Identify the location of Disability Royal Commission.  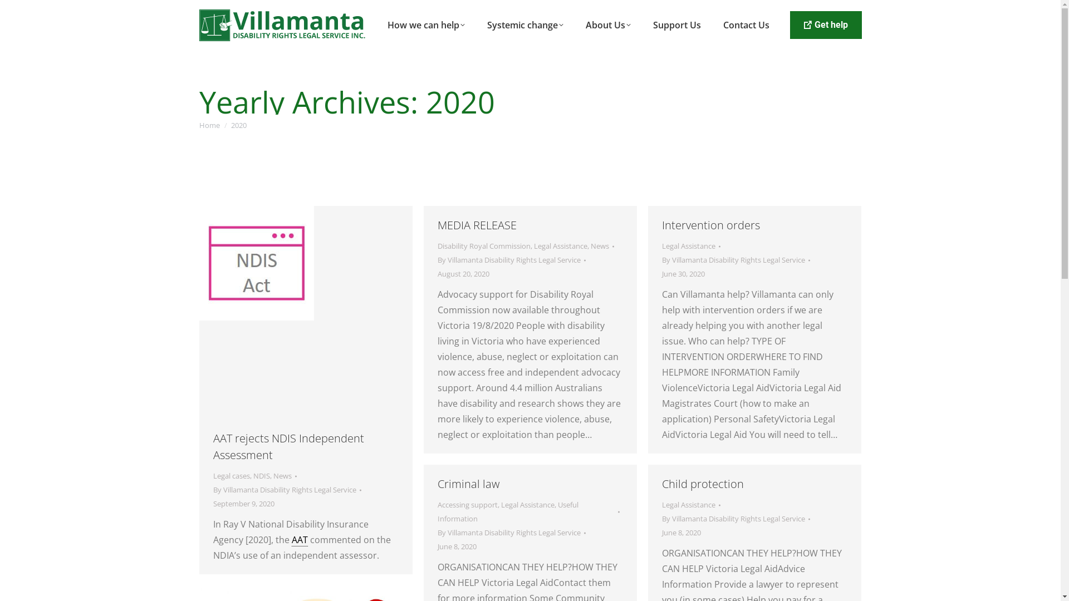
(484, 246).